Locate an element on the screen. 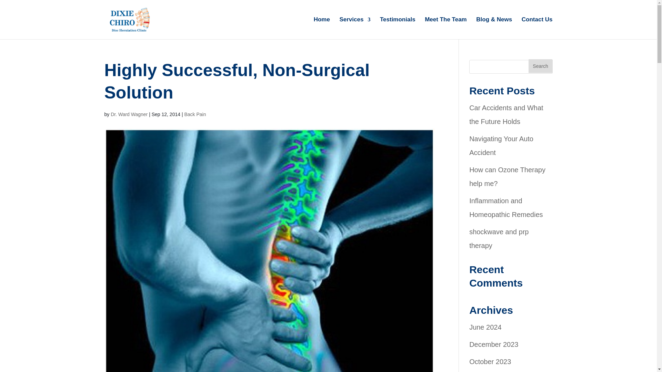 This screenshot has height=372, width=662. December 2023 is located at coordinates (494, 344).